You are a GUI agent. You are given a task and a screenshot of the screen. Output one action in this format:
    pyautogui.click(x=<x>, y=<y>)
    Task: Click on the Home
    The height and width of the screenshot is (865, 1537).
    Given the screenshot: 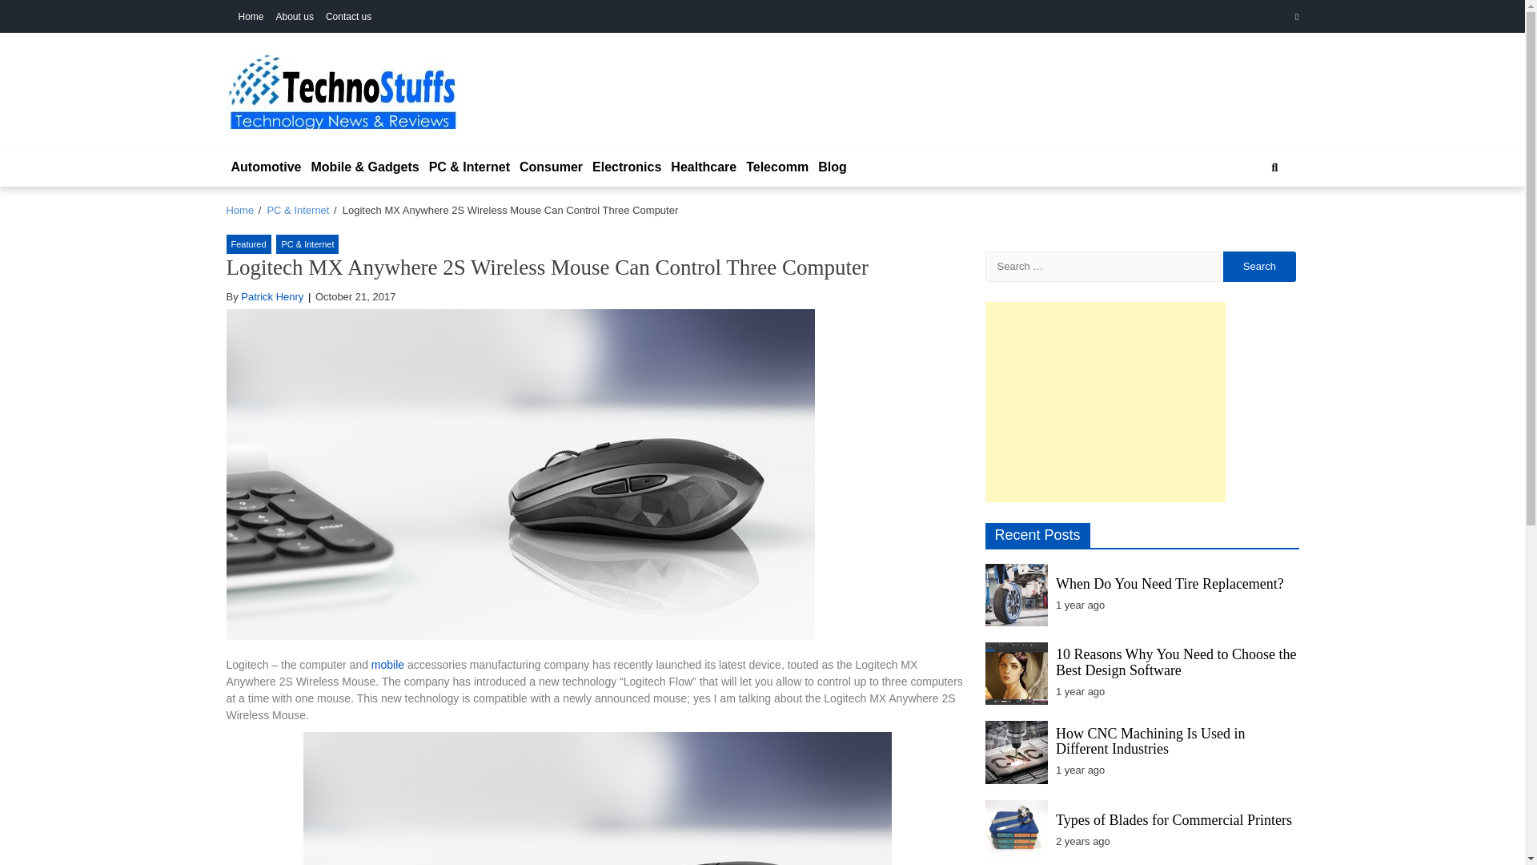 What is the action you would take?
    pyautogui.click(x=251, y=17)
    